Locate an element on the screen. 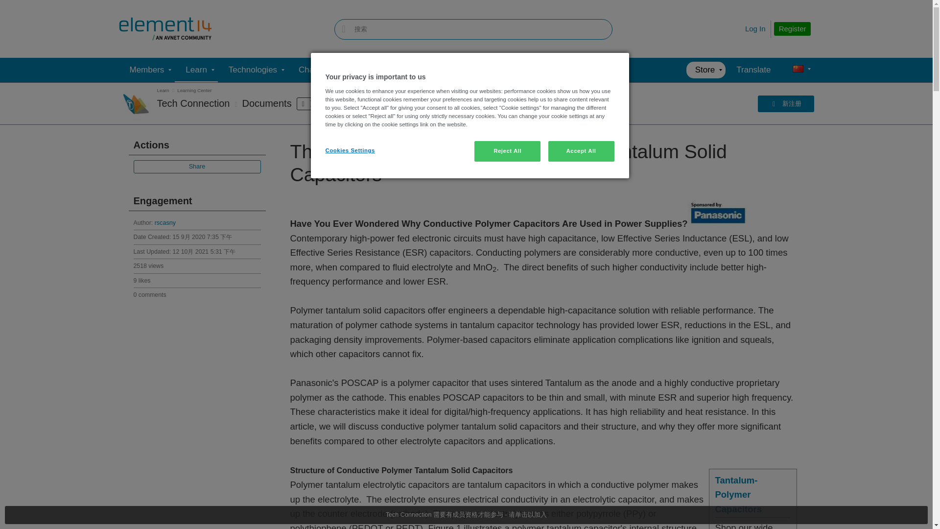 The image size is (940, 529). Members is located at coordinates (146, 70).